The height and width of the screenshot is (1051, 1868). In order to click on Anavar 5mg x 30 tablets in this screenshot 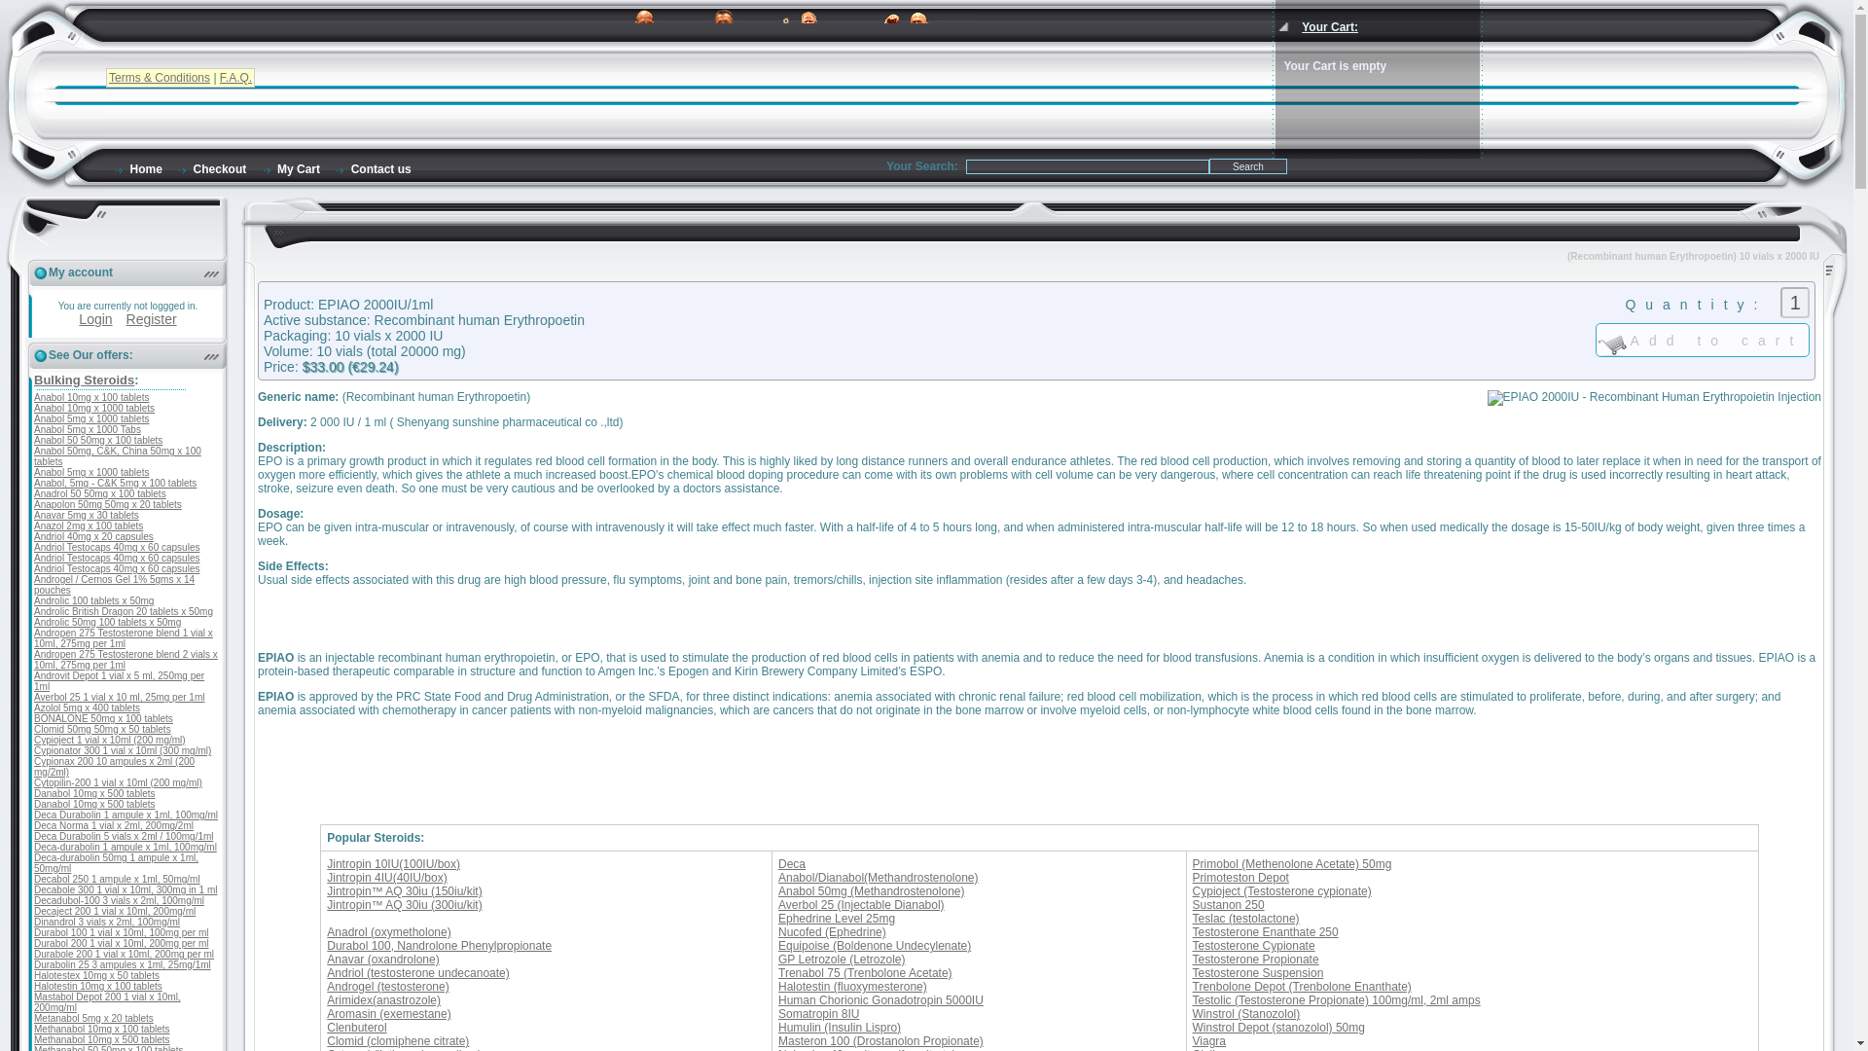, I will do `click(86, 514)`.